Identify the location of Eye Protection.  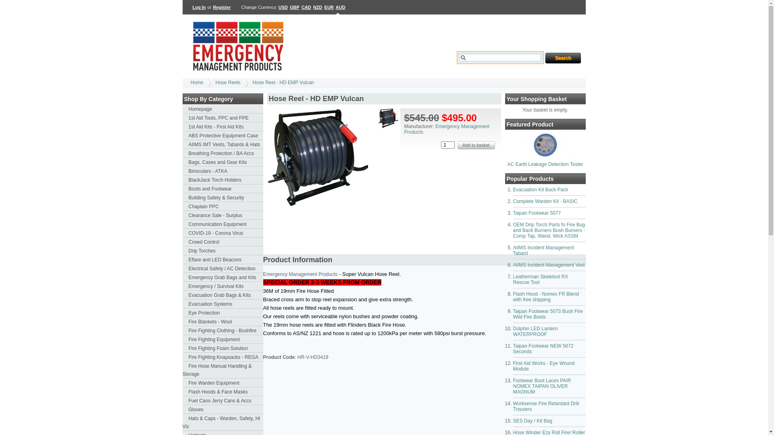
(223, 313).